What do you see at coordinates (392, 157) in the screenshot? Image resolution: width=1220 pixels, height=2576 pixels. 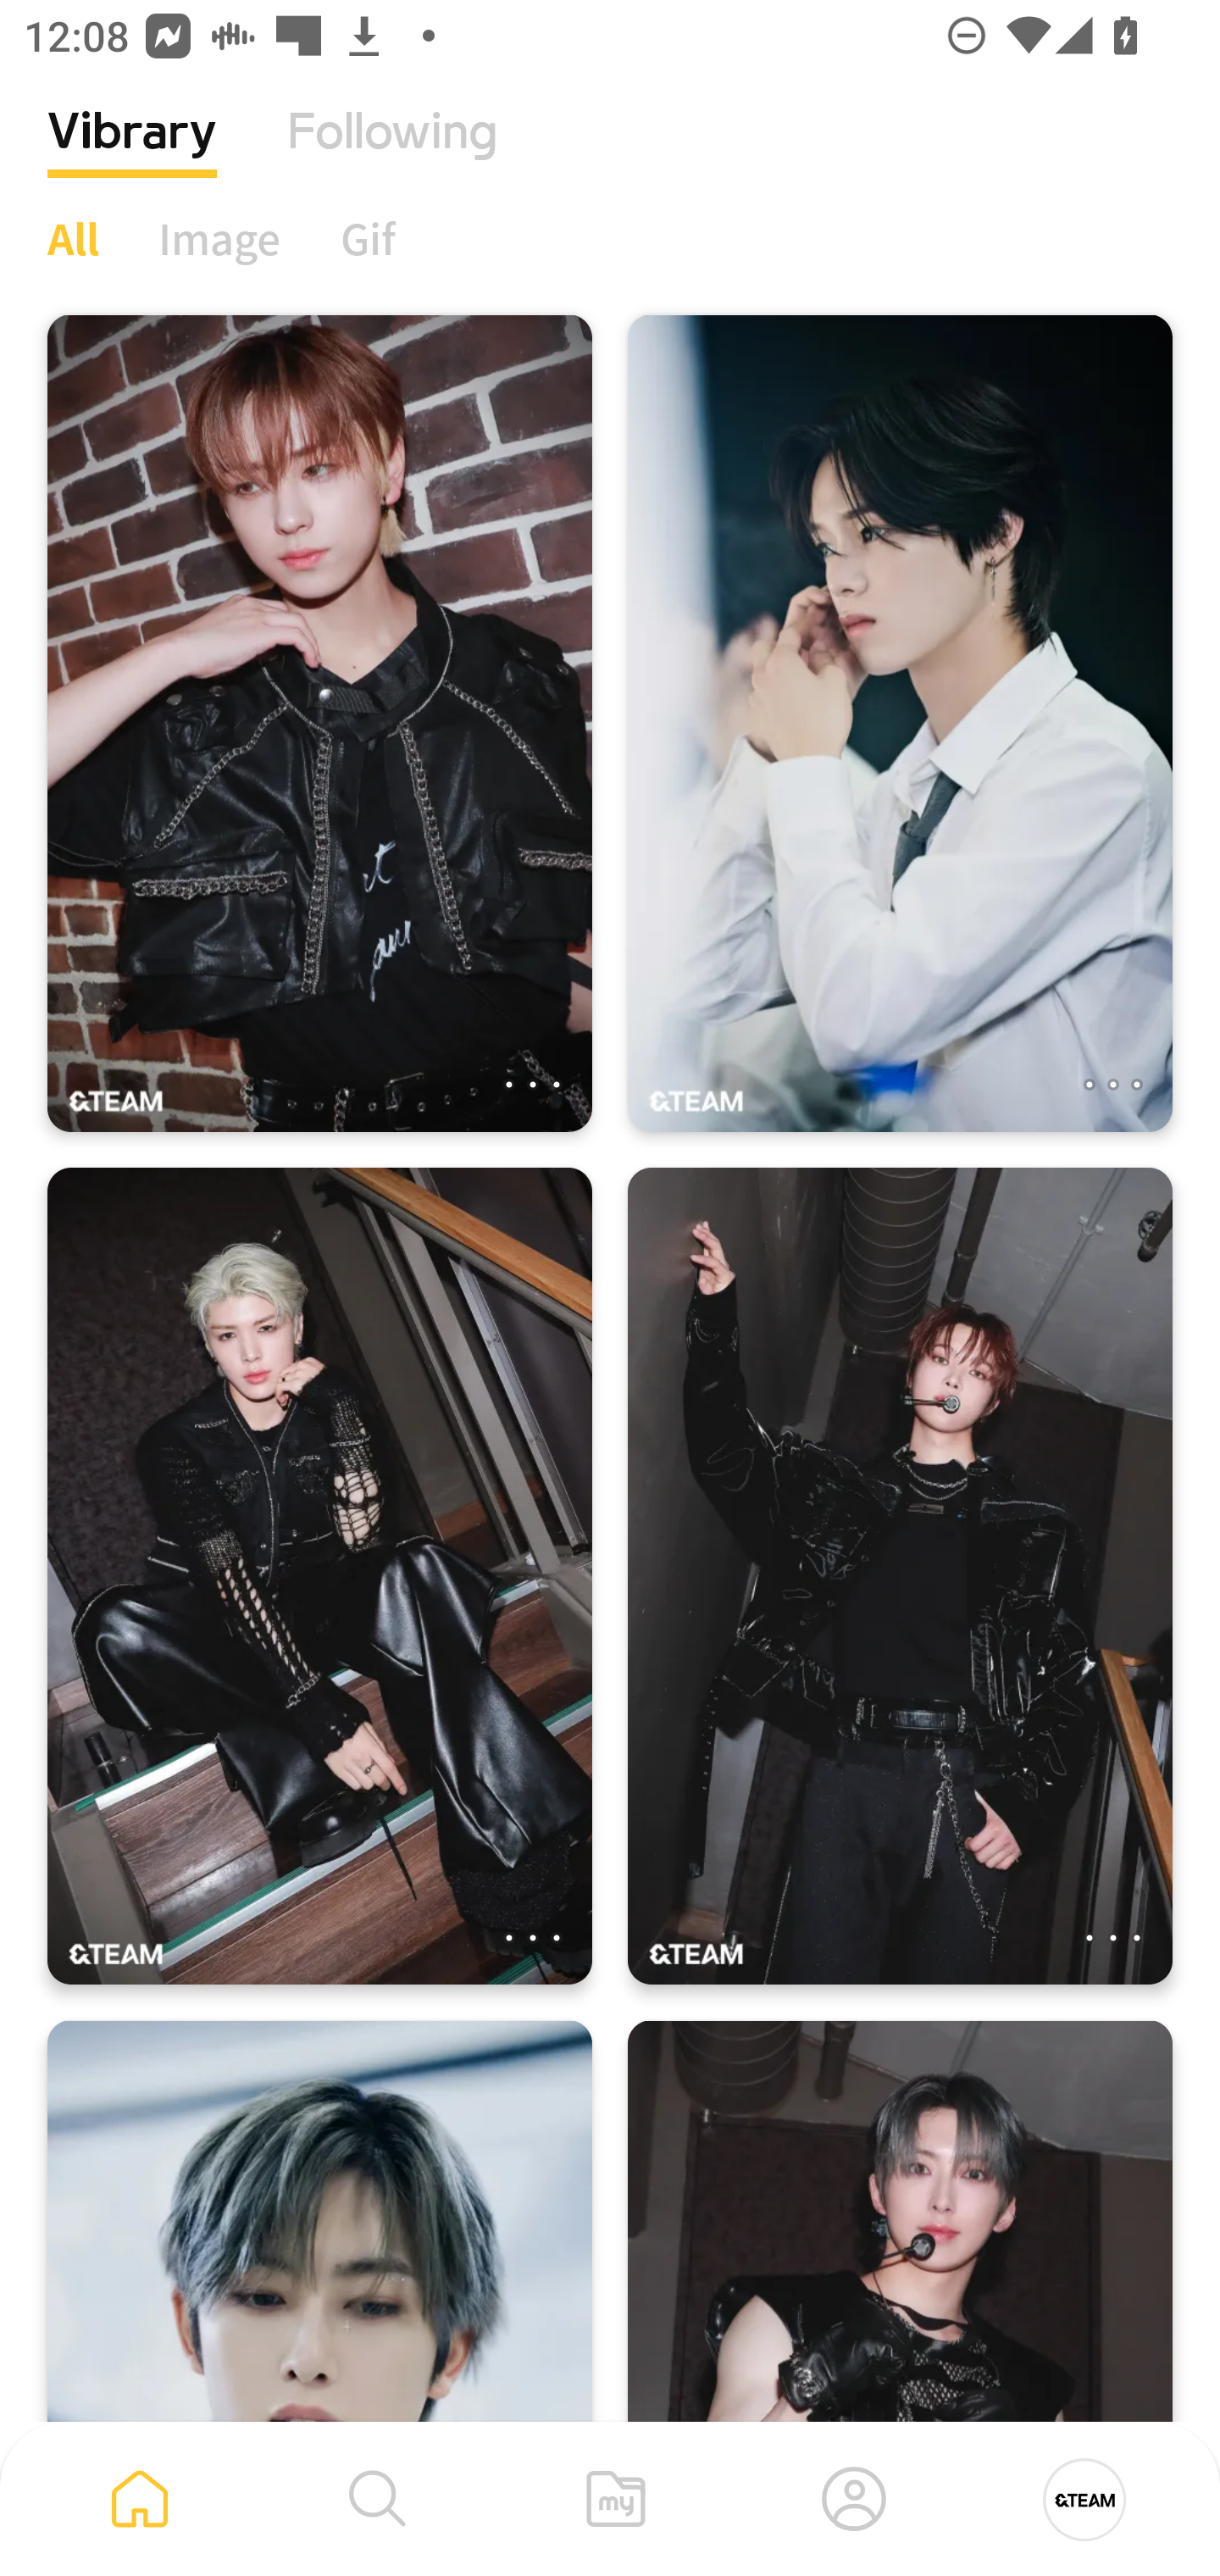 I see `Following` at bounding box center [392, 157].